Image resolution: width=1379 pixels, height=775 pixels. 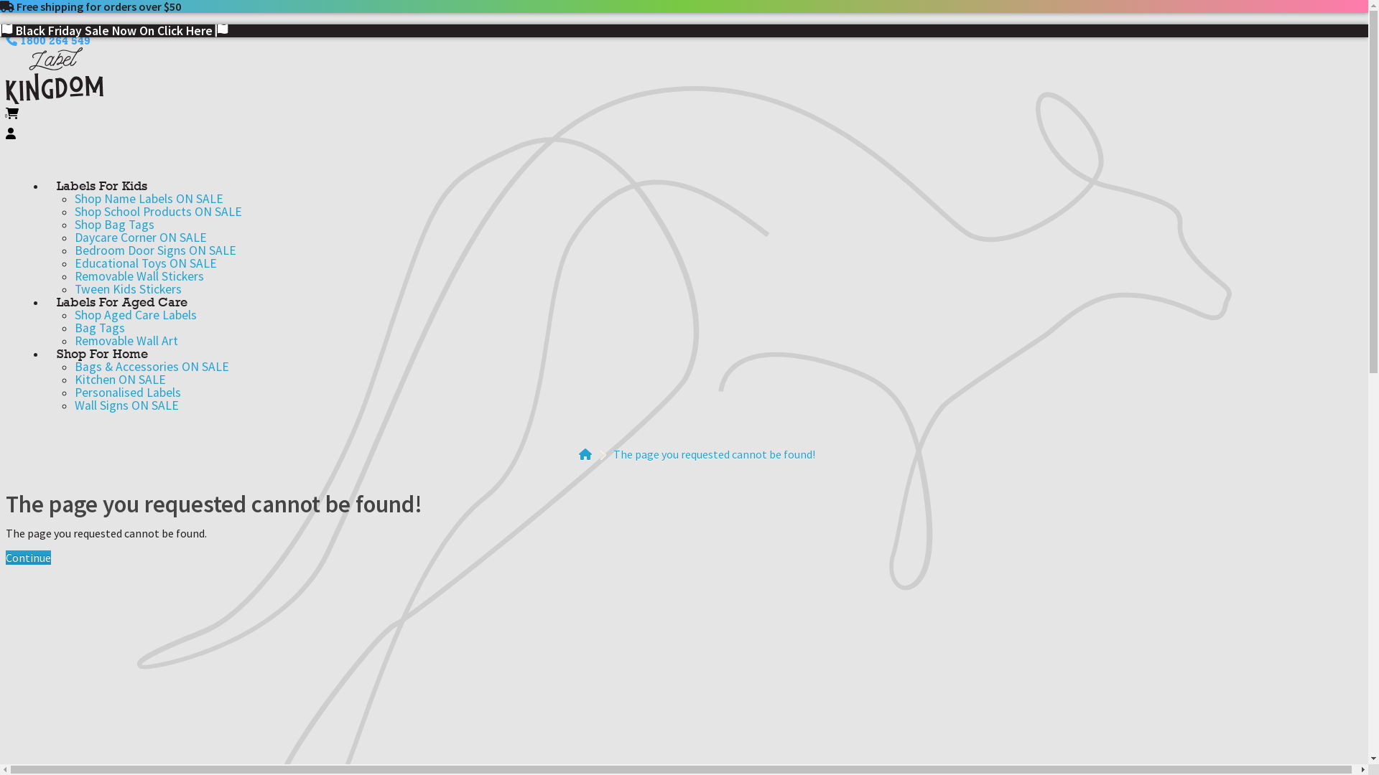 What do you see at coordinates (689, 123) in the screenshot?
I see `0` at bounding box center [689, 123].